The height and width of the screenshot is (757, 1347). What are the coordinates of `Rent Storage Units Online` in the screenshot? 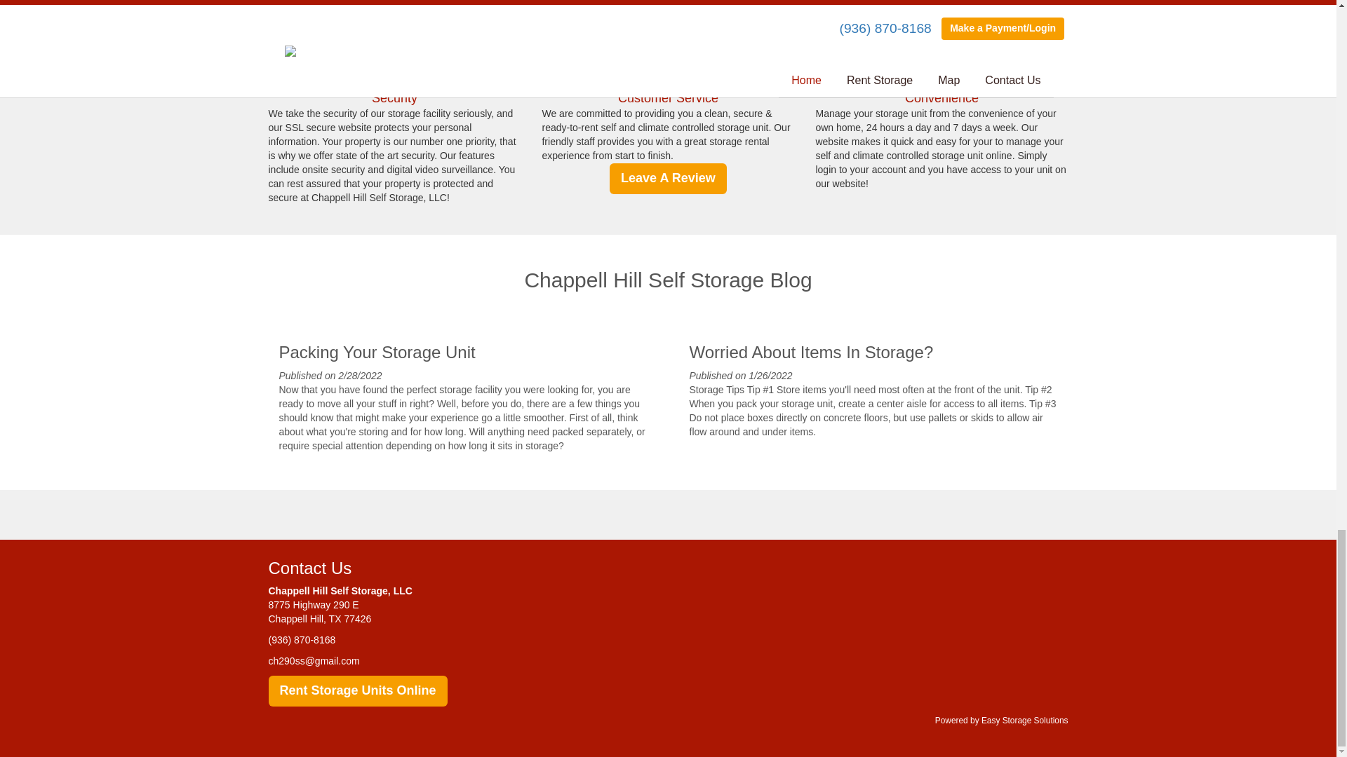 It's located at (358, 691).